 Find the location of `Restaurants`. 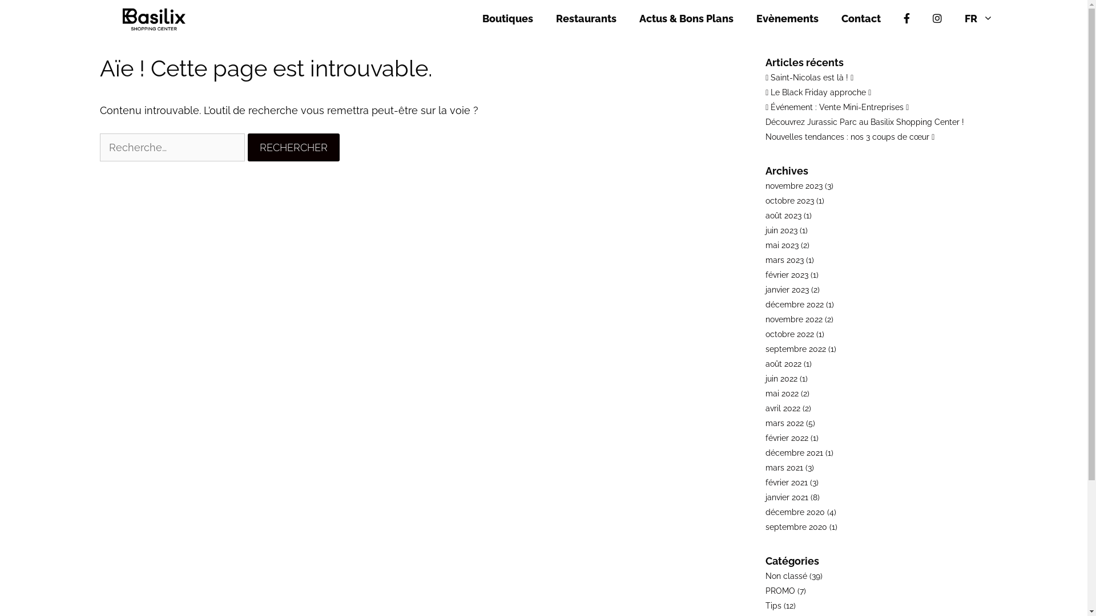

Restaurants is located at coordinates (586, 19).